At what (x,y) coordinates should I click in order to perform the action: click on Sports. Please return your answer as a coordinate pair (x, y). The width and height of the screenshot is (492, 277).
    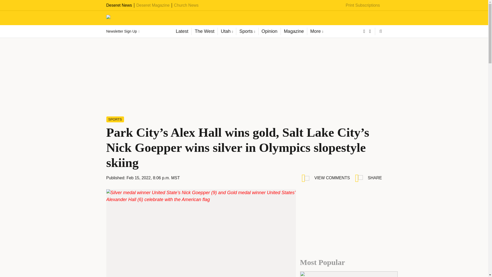
    Looking at the image, I should click on (247, 31).